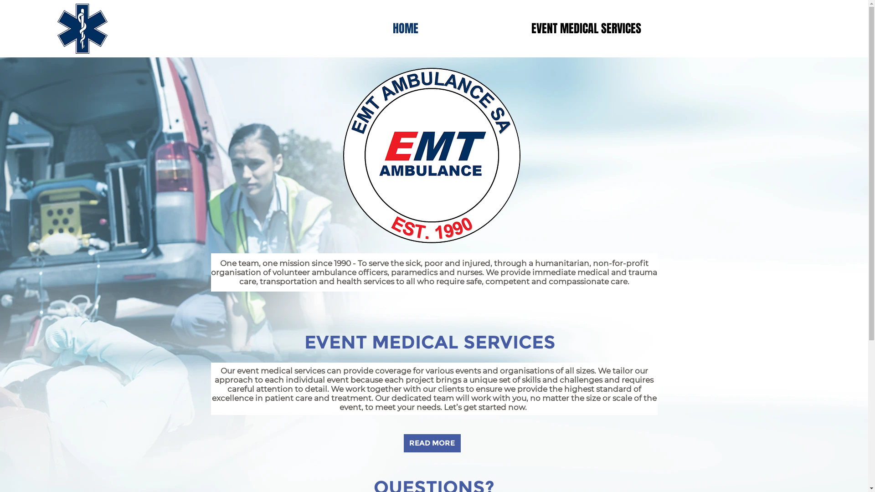 This screenshot has height=492, width=875. What do you see at coordinates (432, 443) in the screenshot?
I see `READ MORE` at bounding box center [432, 443].